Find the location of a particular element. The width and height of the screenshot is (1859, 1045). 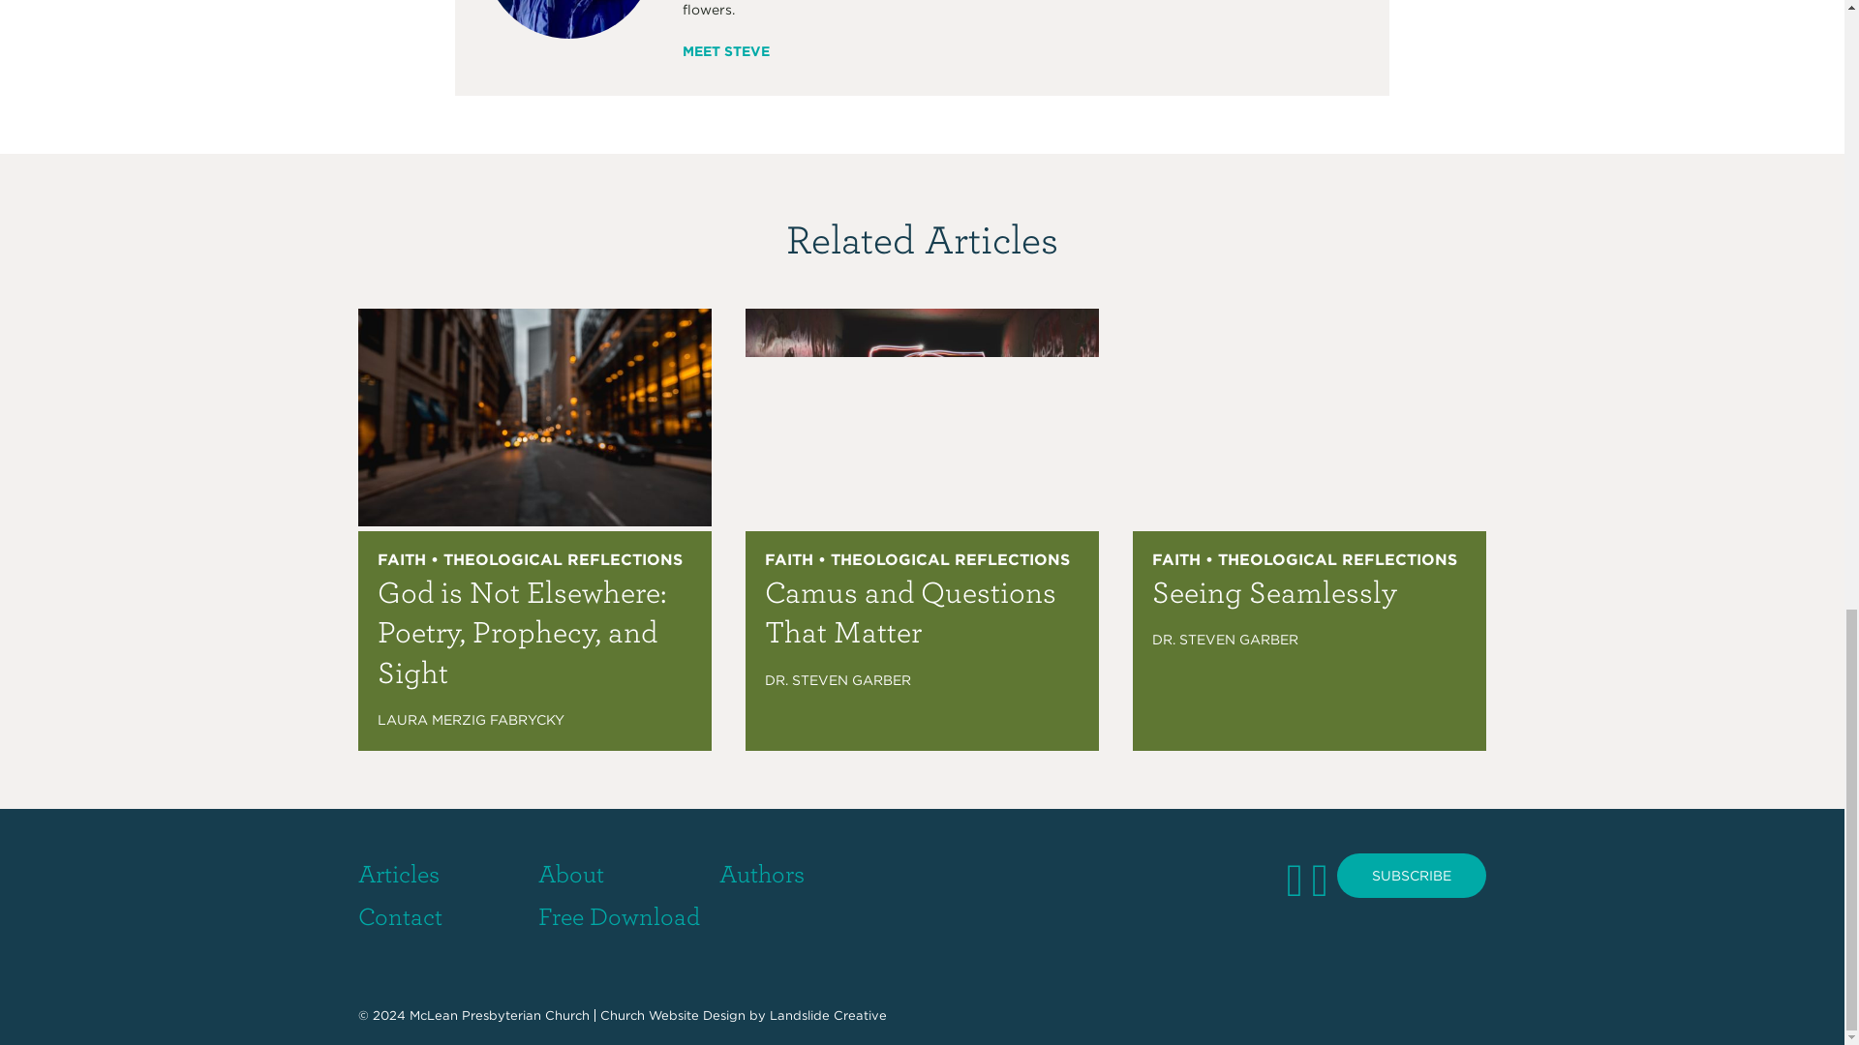

Authors is located at coordinates (762, 872).